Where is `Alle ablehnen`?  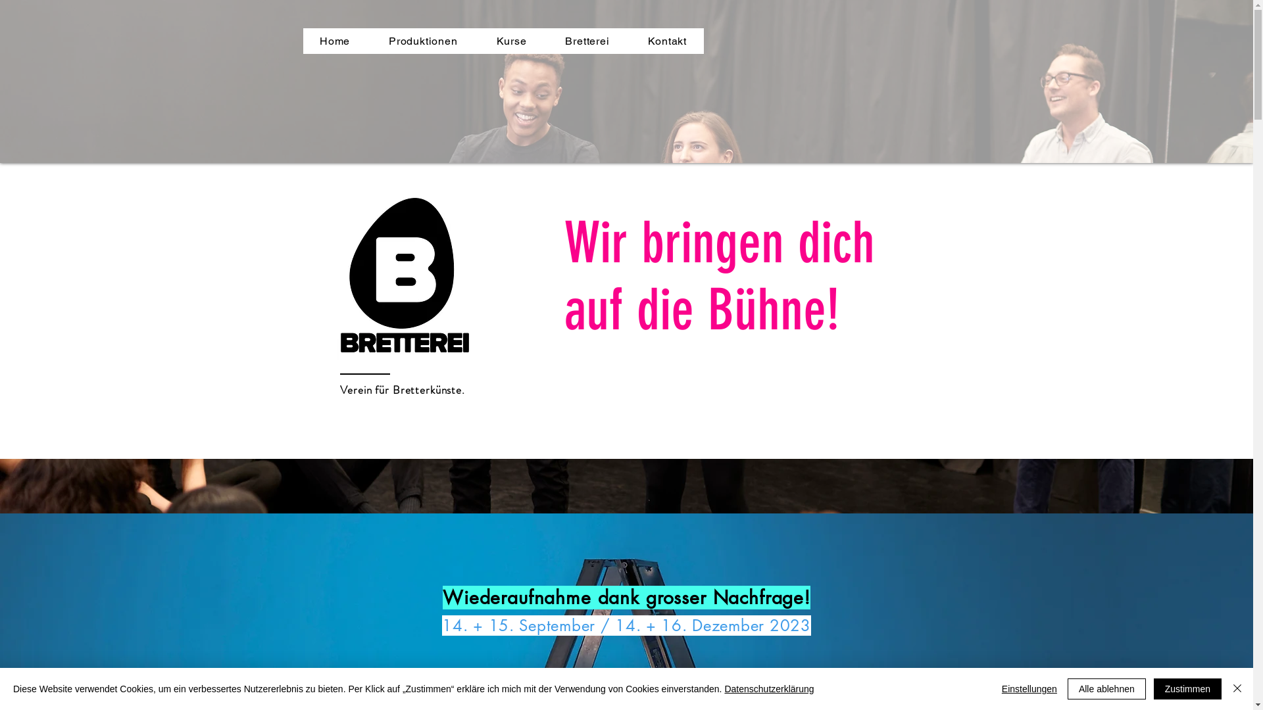
Alle ablehnen is located at coordinates (1106, 689).